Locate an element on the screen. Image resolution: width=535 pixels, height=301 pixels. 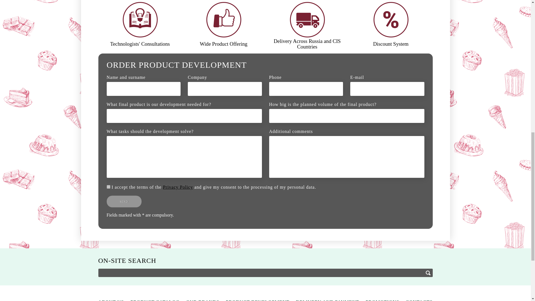
ABOUT US is located at coordinates (111, 300).